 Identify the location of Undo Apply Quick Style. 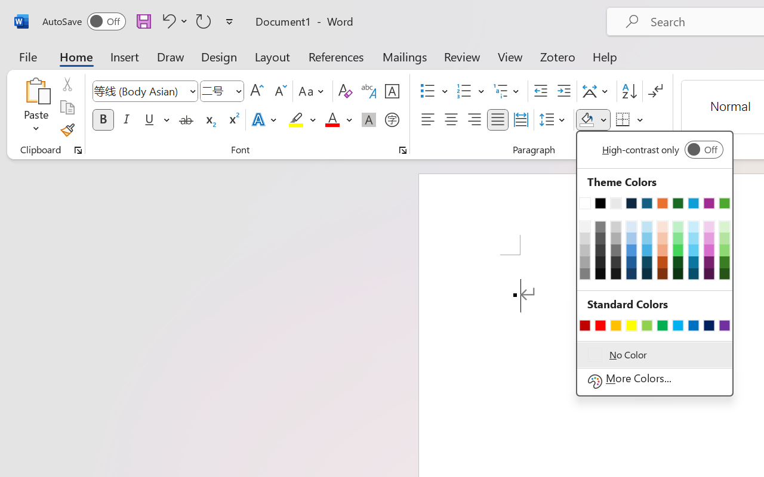
(167, 21).